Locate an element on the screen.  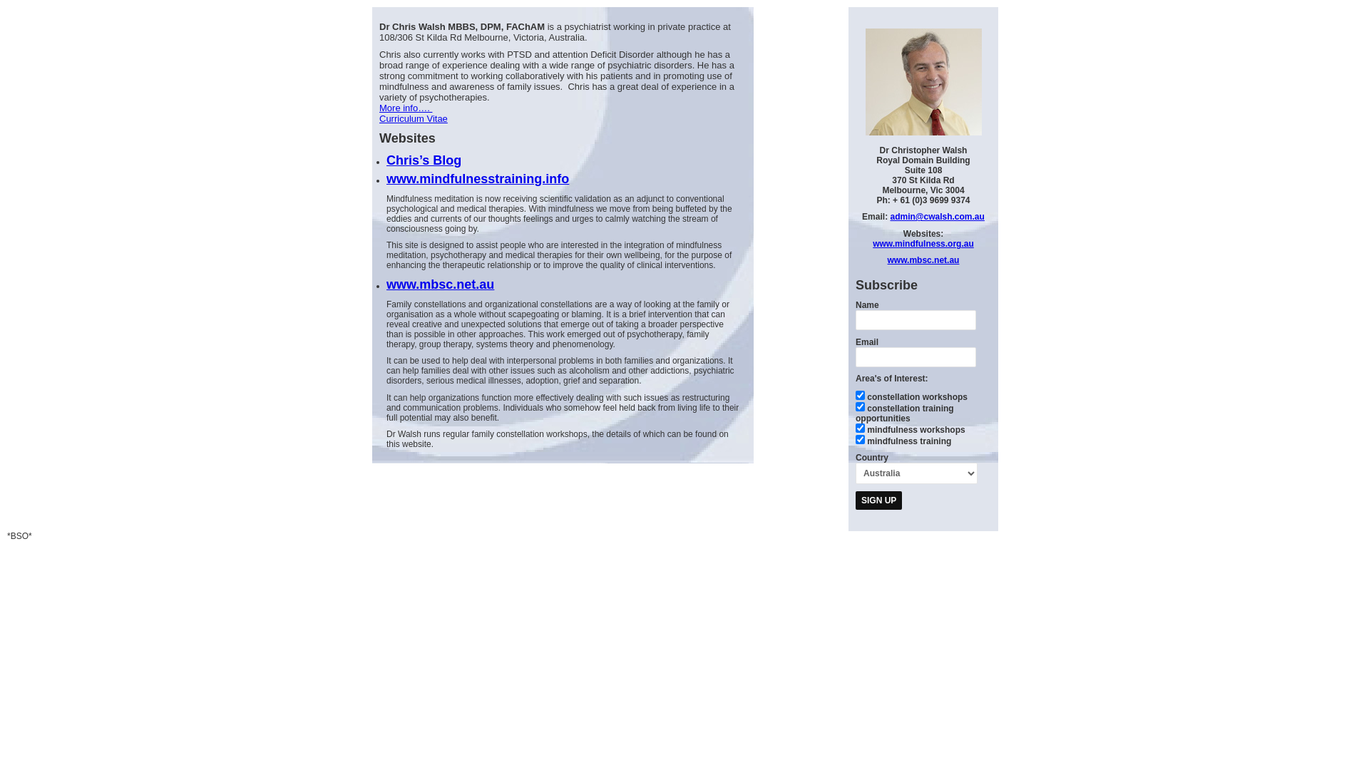
www.mindfulness.org.au is located at coordinates (923, 244).